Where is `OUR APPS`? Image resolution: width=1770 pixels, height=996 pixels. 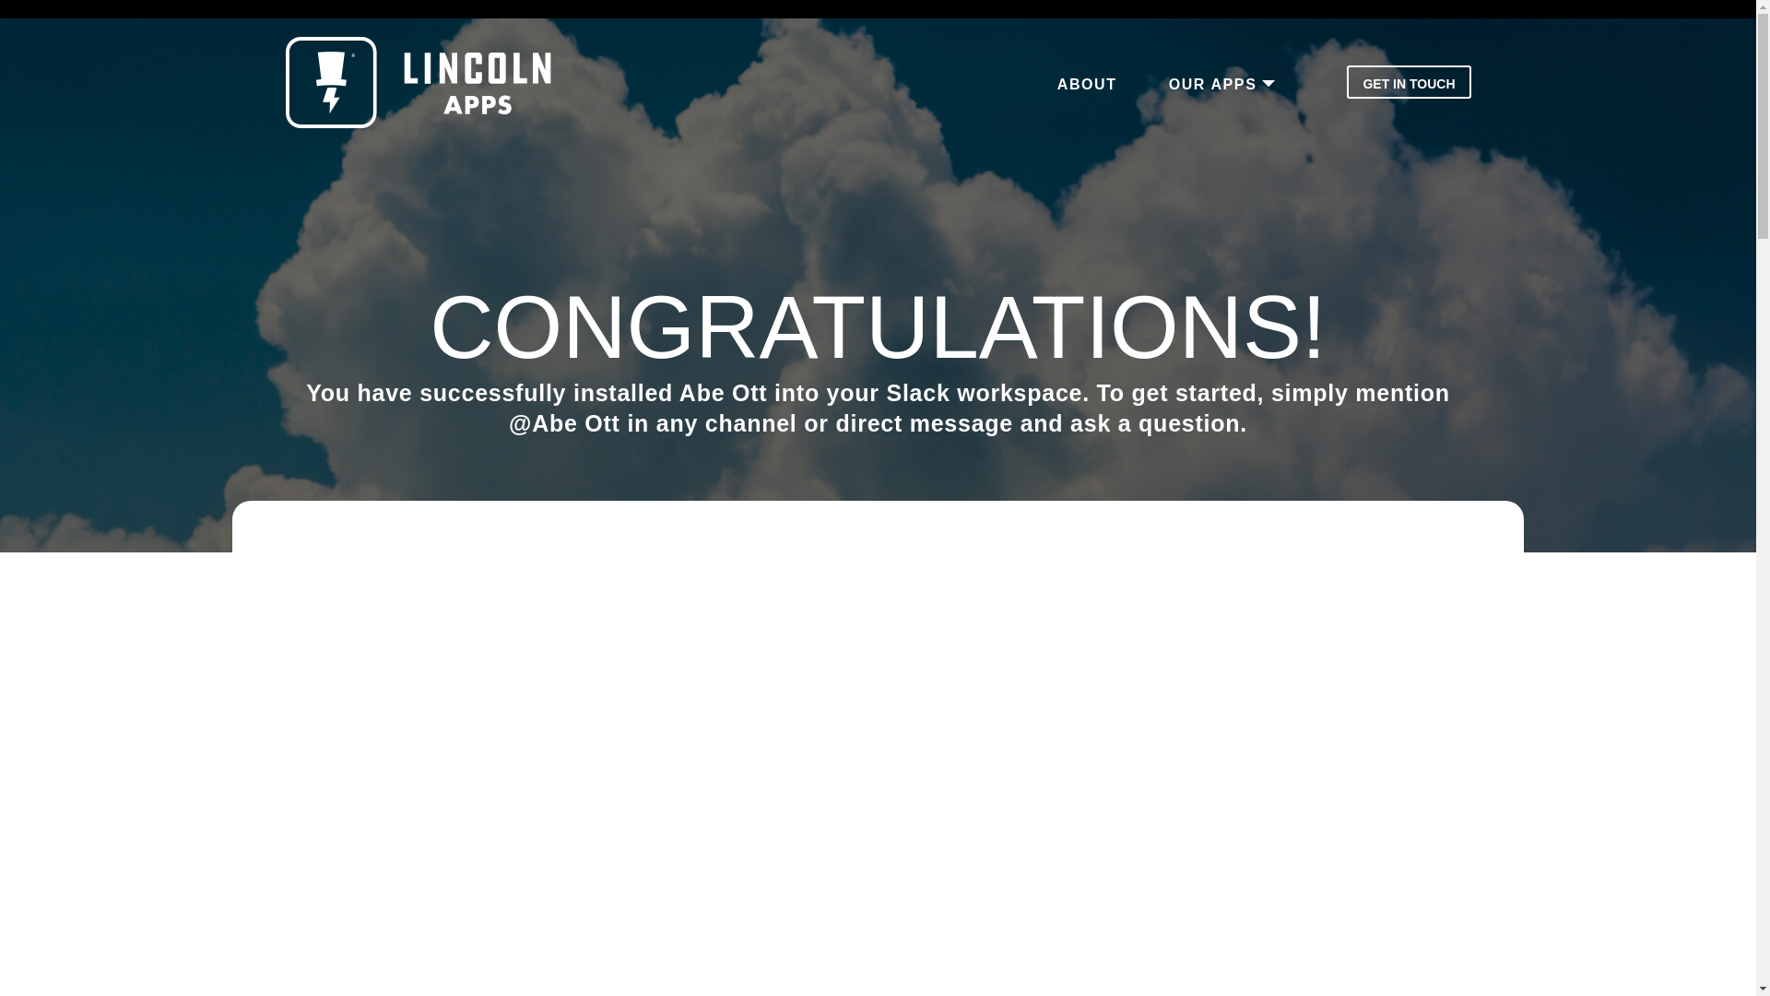 OUR APPS is located at coordinates (1213, 85).